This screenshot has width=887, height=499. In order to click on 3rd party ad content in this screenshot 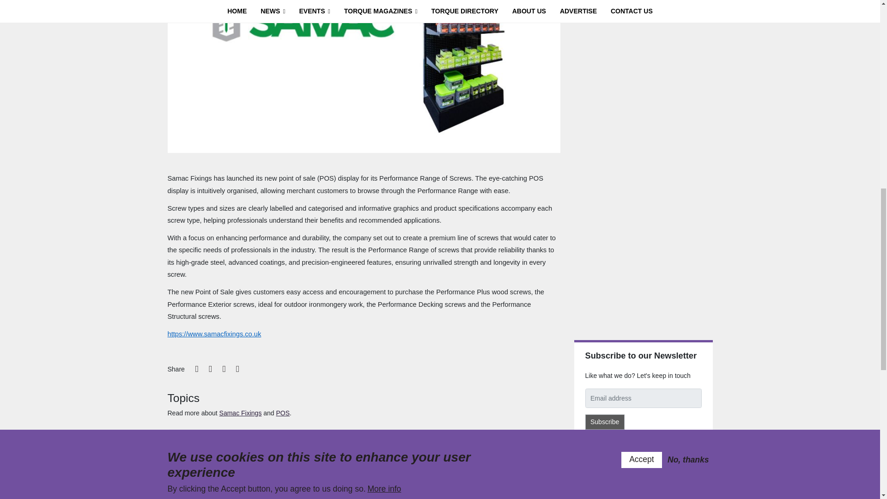, I will do `click(643, 268)`.